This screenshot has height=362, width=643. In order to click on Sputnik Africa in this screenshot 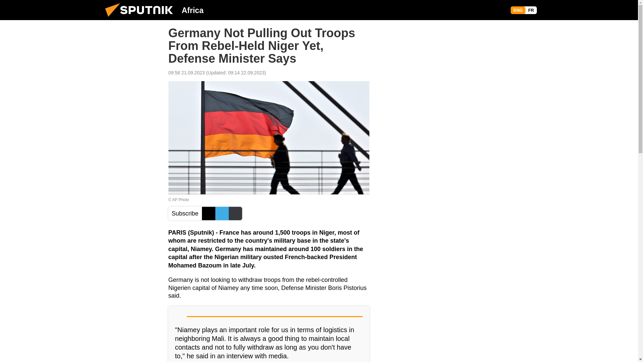, I will do `click(141, 18)`.